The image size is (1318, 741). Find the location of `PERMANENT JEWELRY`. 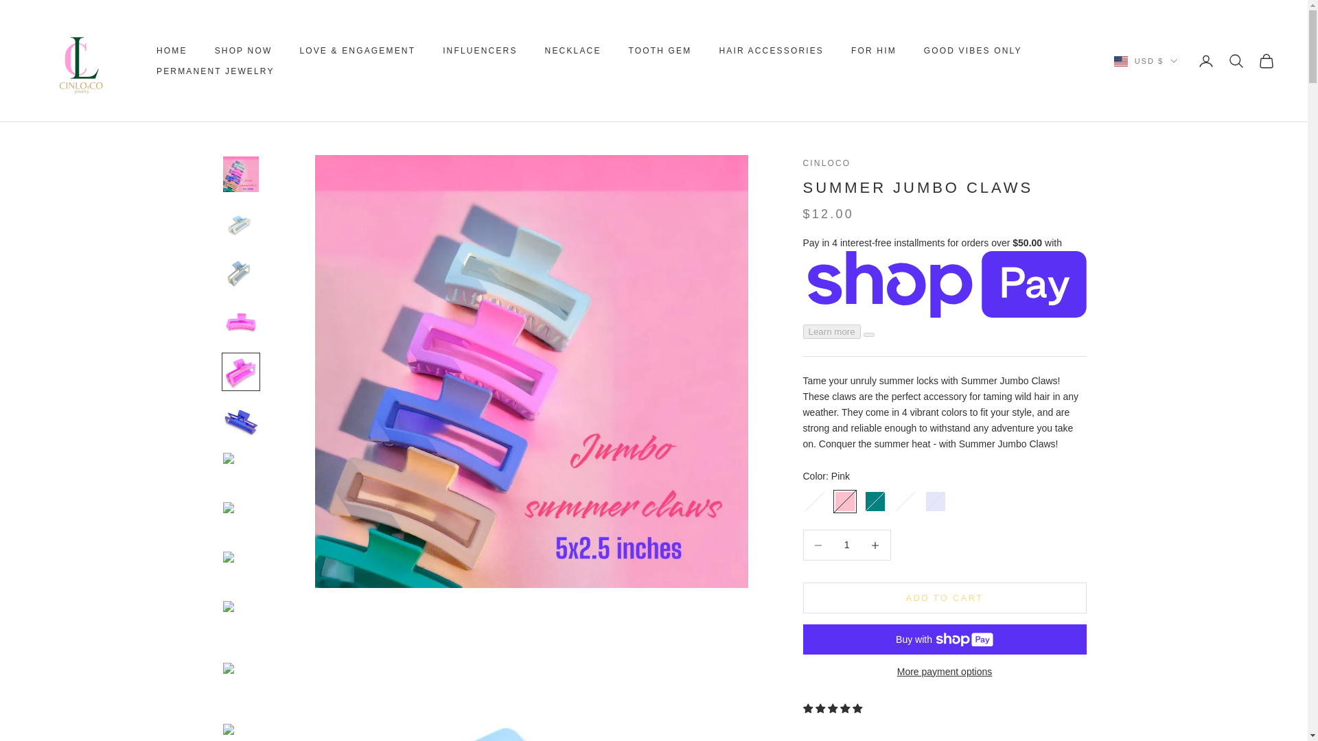

PERMANENT JEWELRY is located at coordinates (216, 71).